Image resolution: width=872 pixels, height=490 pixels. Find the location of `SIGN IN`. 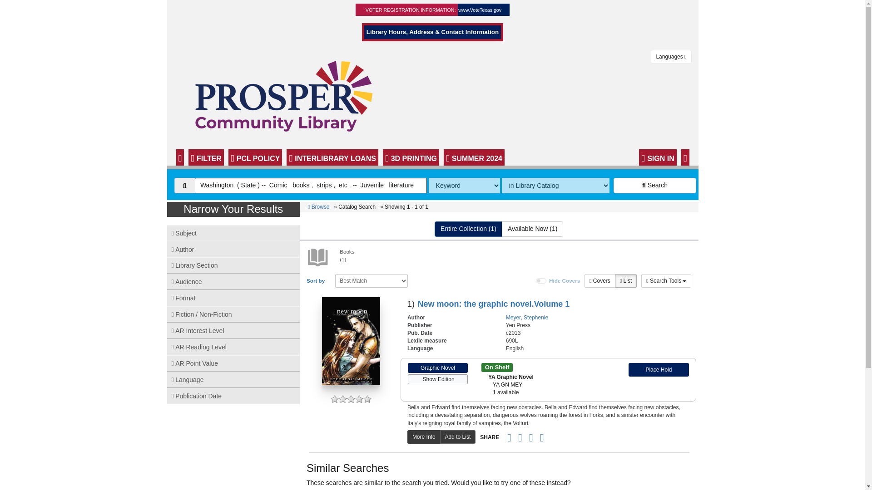

SIGN IN is located at coordinates (658, 157).